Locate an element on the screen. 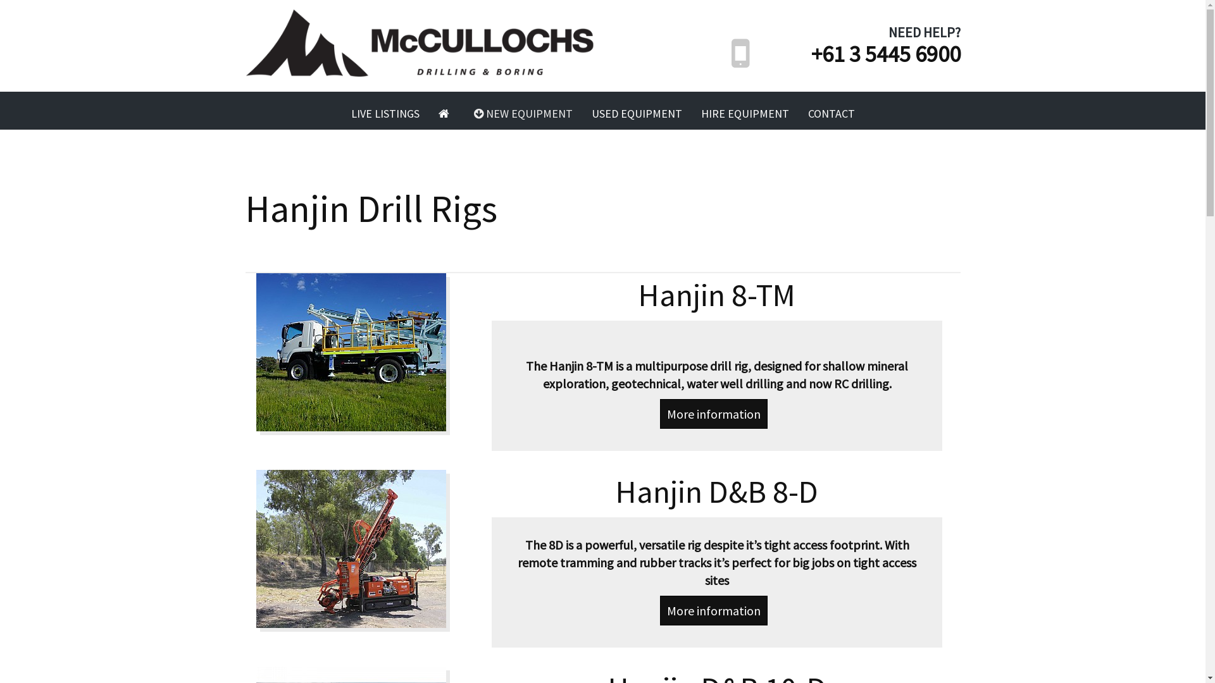 This screenshot has height=683, width=1215. CONTACT is located at coordinates (832, 114).